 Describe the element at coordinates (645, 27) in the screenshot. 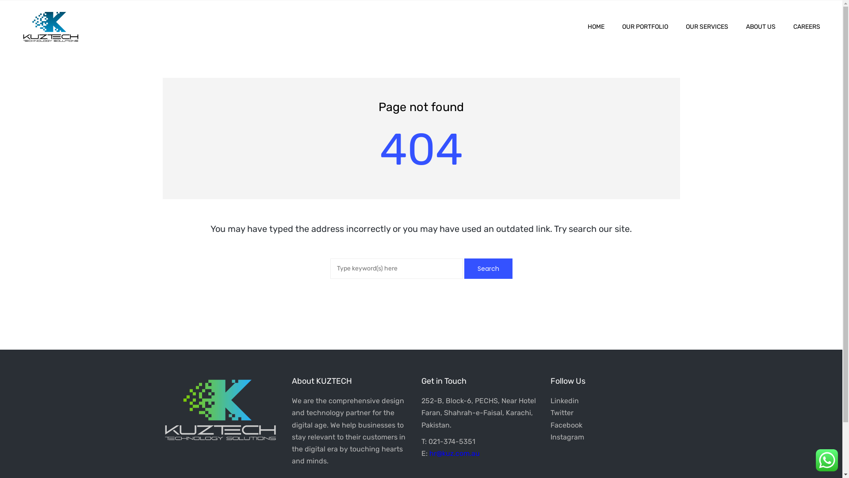

I see `OUR PORTFOLIO` at that location.